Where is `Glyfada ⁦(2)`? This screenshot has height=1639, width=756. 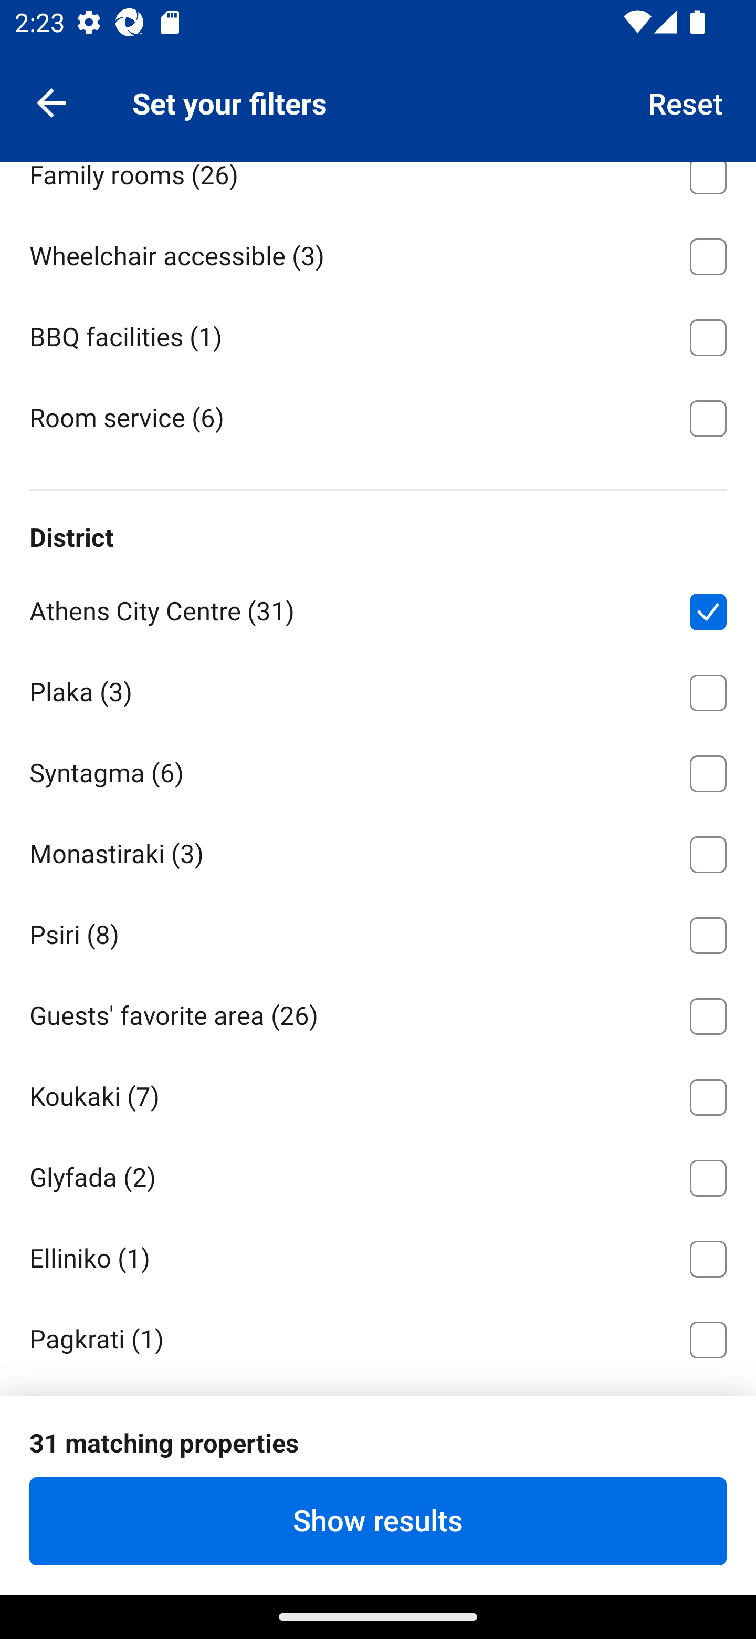 Glyfada ⁦(2) is located at coordinates (378, 1174).